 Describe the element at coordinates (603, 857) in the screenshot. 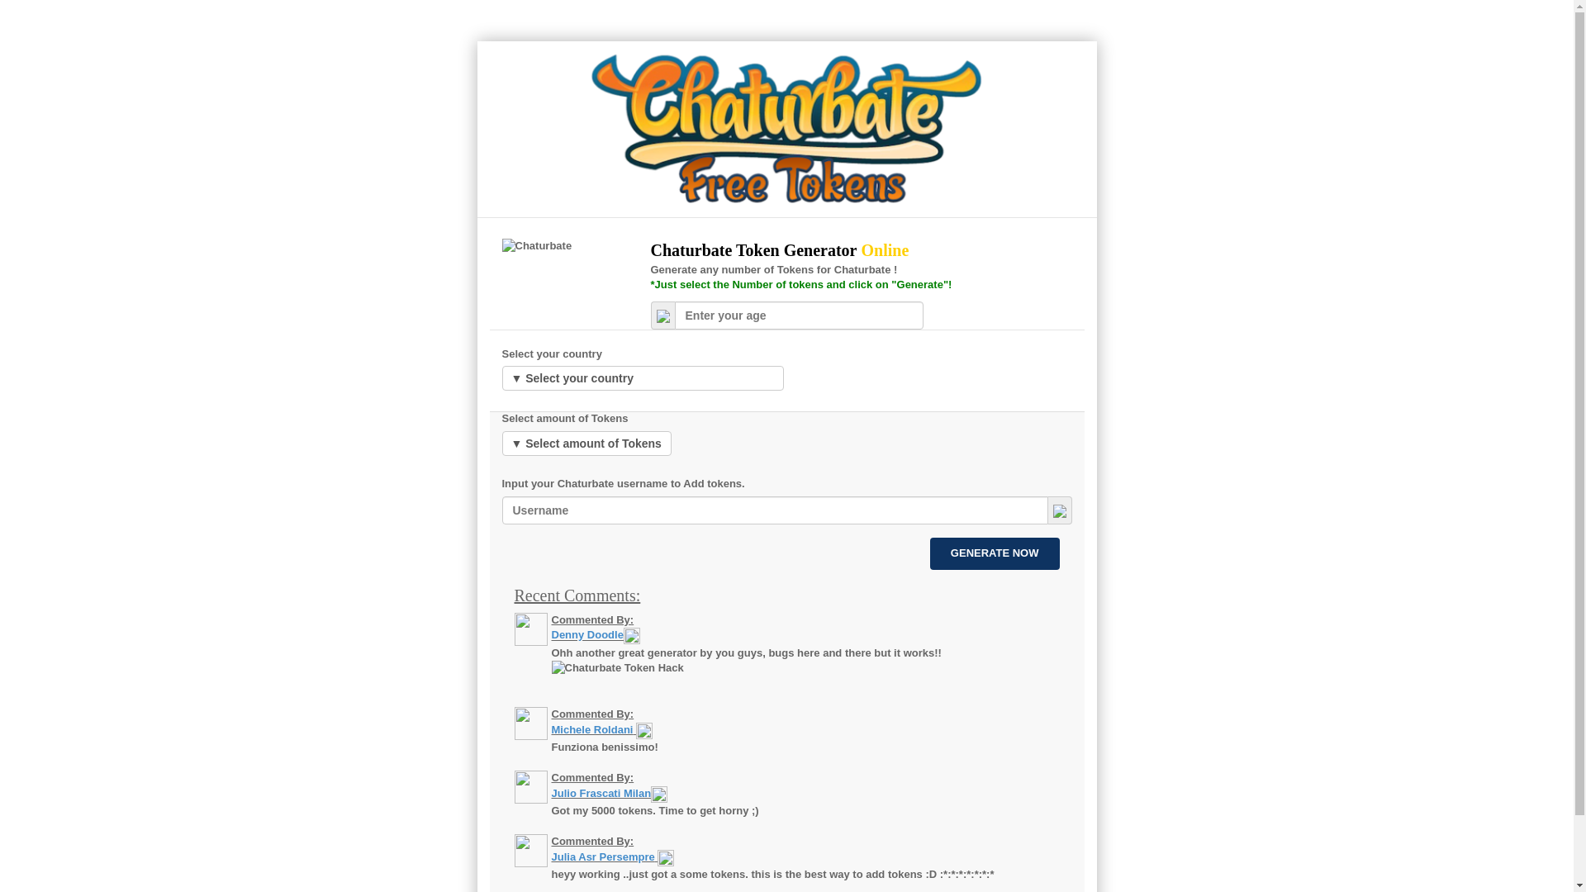

I see `Julia Asr Persempre` at that location.